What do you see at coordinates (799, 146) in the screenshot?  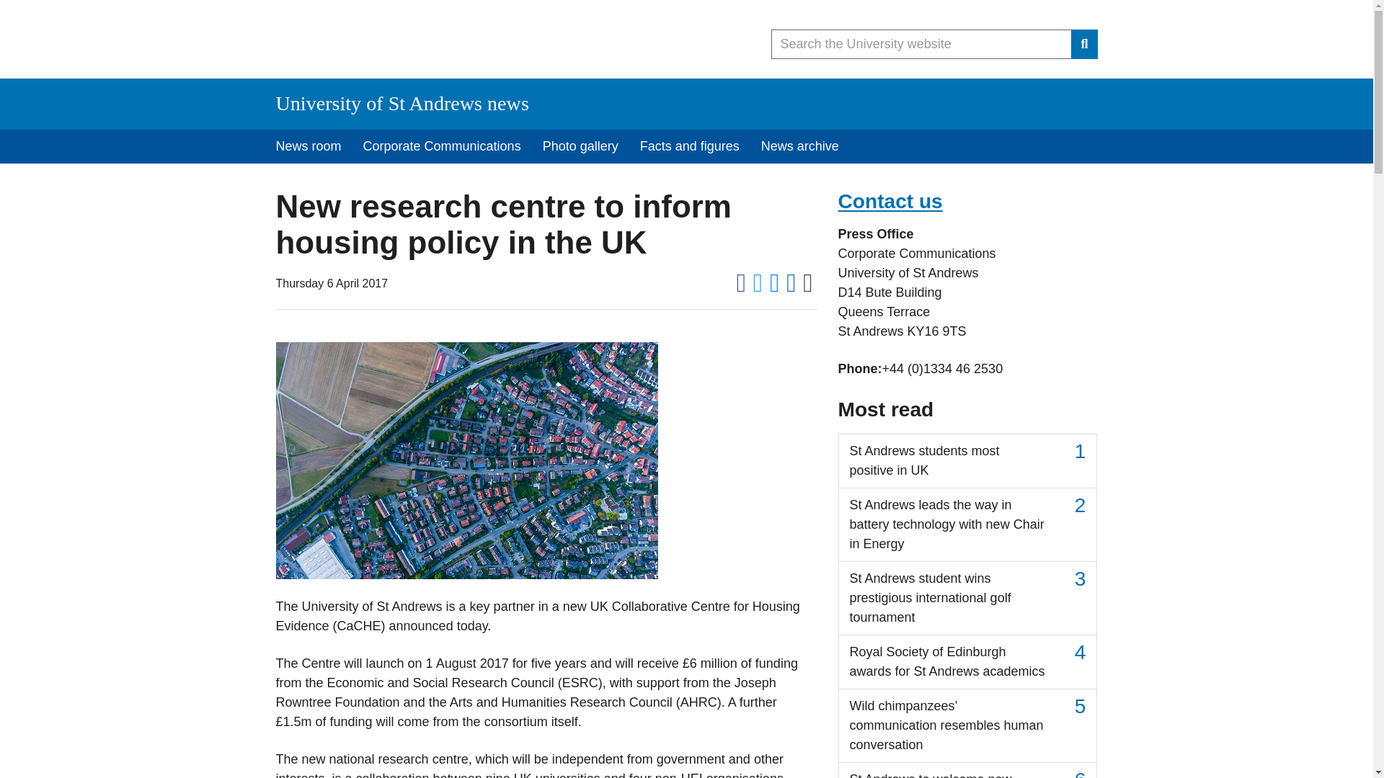 I see `News archive` at bounding box center [799, 146].